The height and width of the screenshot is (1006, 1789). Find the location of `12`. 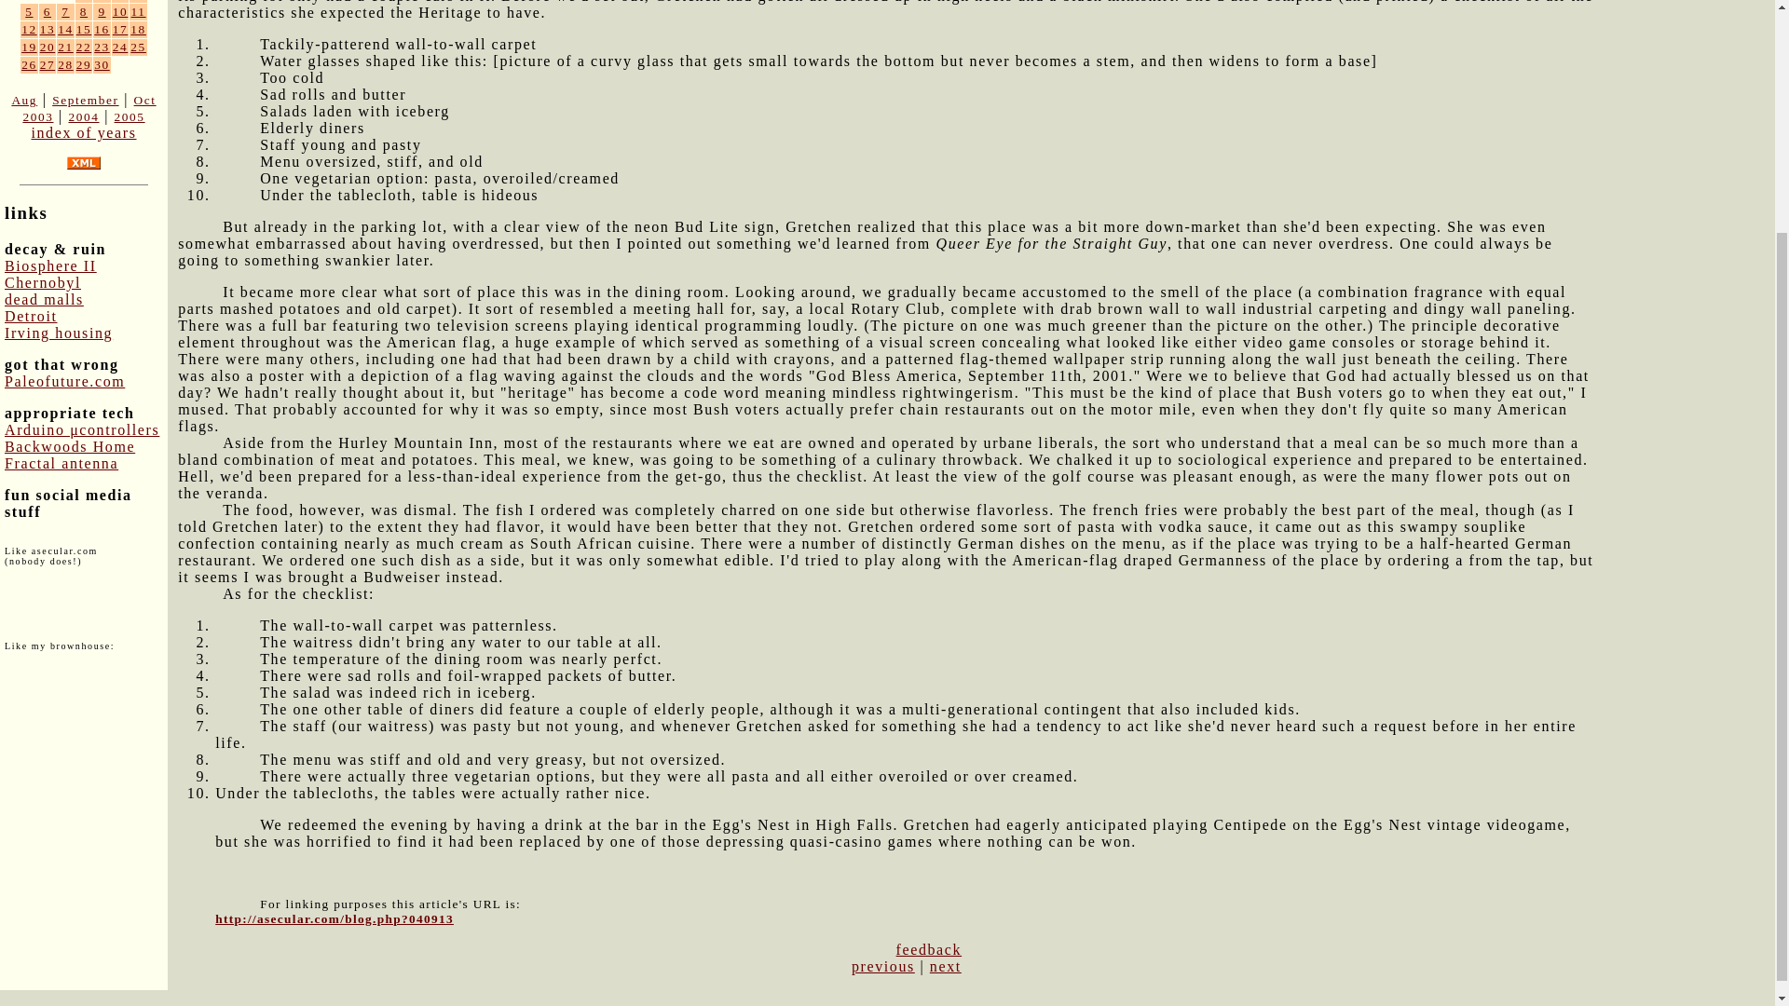

12 is located at coordinates (30, 28).